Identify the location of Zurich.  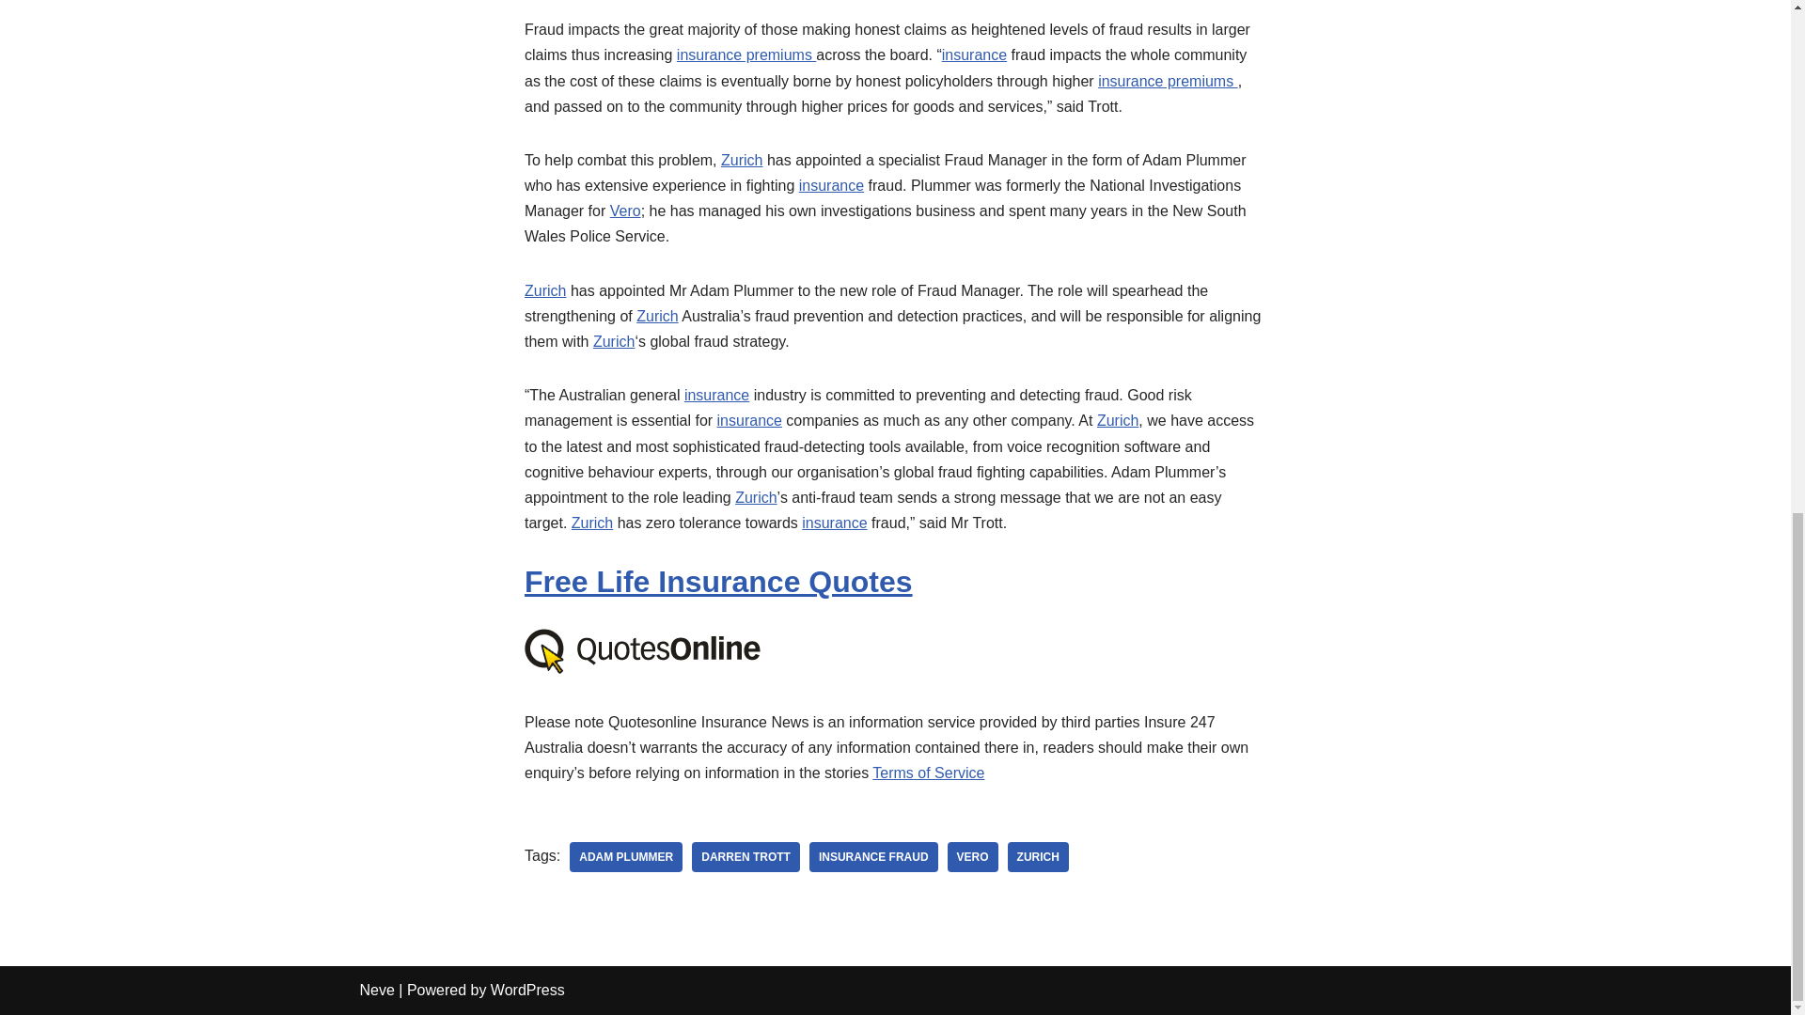
(614, 341).